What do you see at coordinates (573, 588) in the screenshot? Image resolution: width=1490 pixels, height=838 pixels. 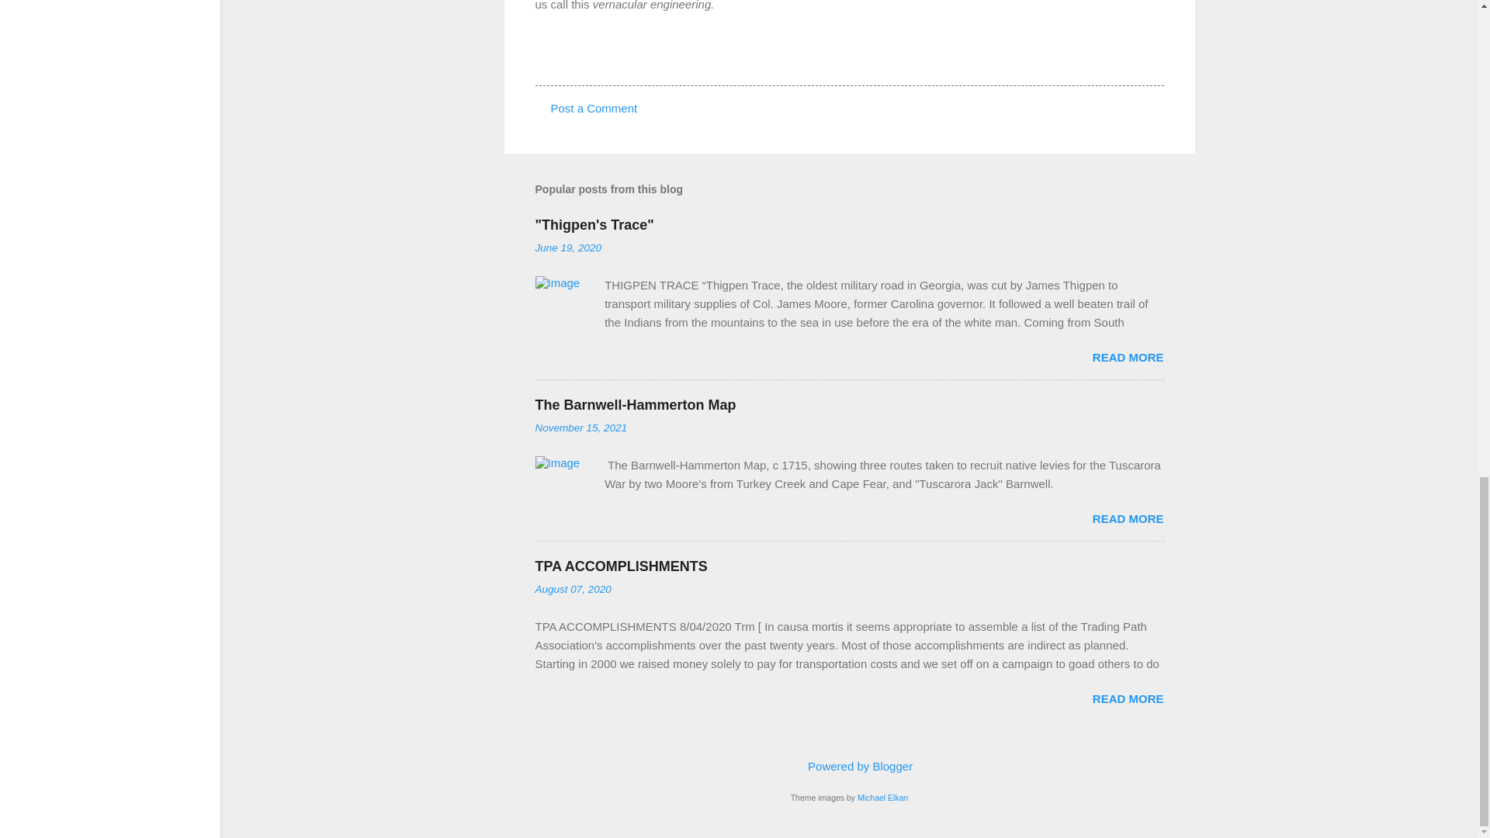 I see `August 07, 2020` at bounding box center [573, 588].